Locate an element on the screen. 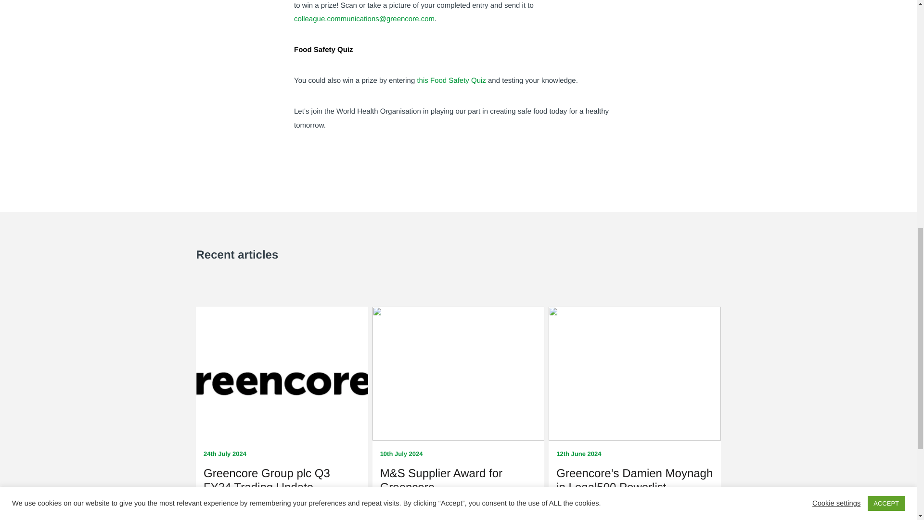 The image size is (924, 520). Greencore Group plc Q3 FY24 Trading Update is located at coordinates (267, 481).